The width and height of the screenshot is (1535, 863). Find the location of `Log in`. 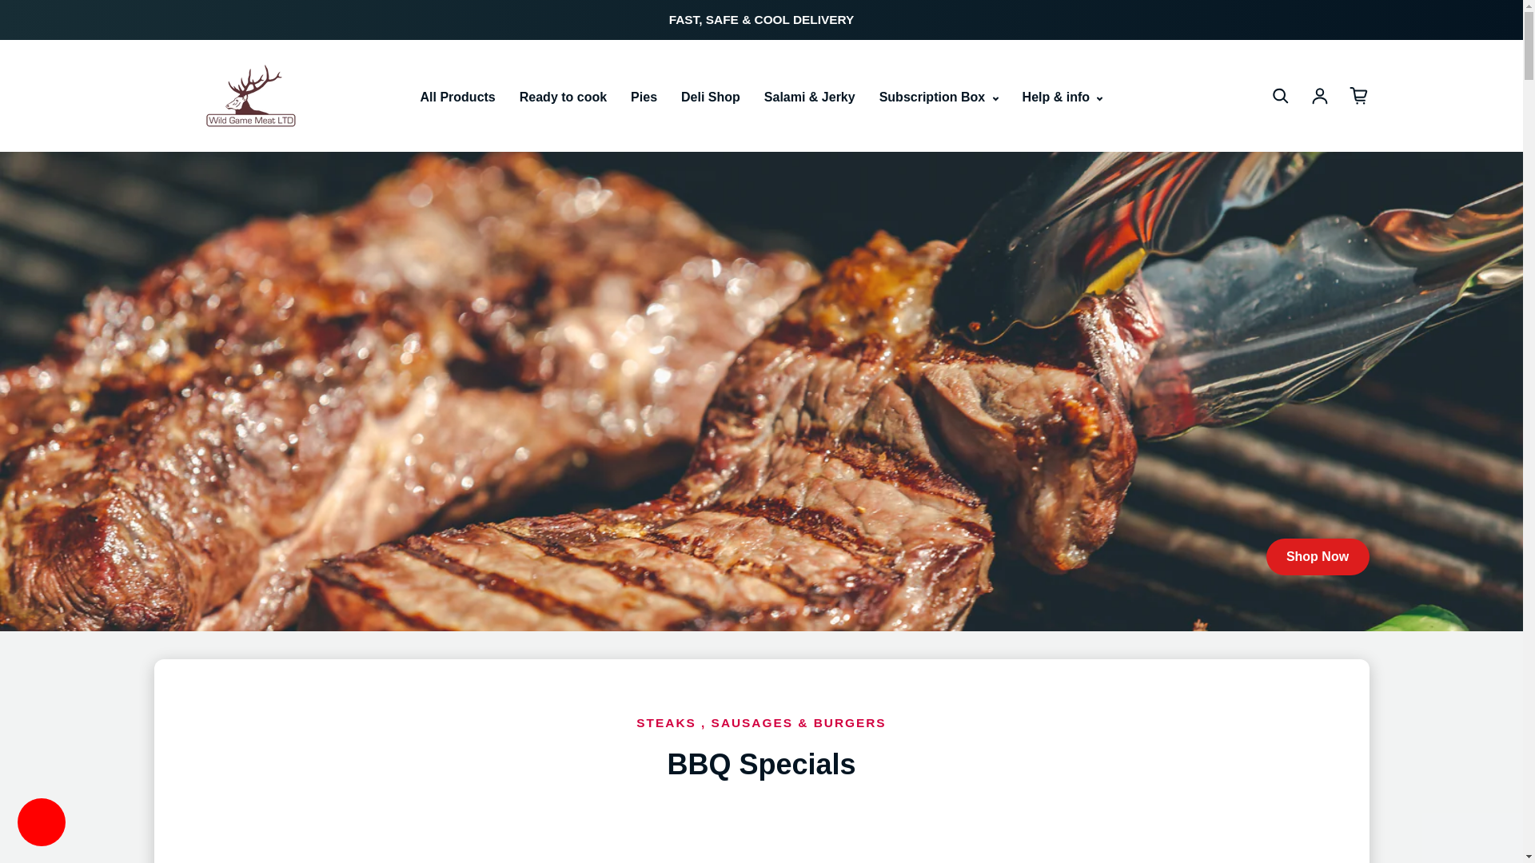

Log in is located at coordinates (1319, 96).